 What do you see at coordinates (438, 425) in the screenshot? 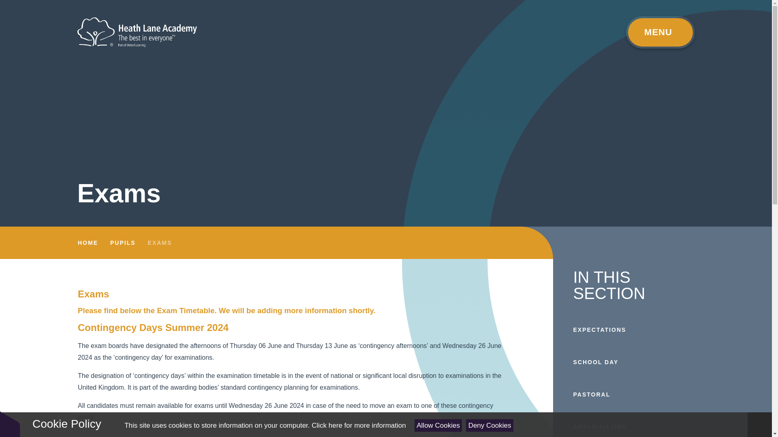
I see `Allow Cookies` at bounding box center [438, 425].